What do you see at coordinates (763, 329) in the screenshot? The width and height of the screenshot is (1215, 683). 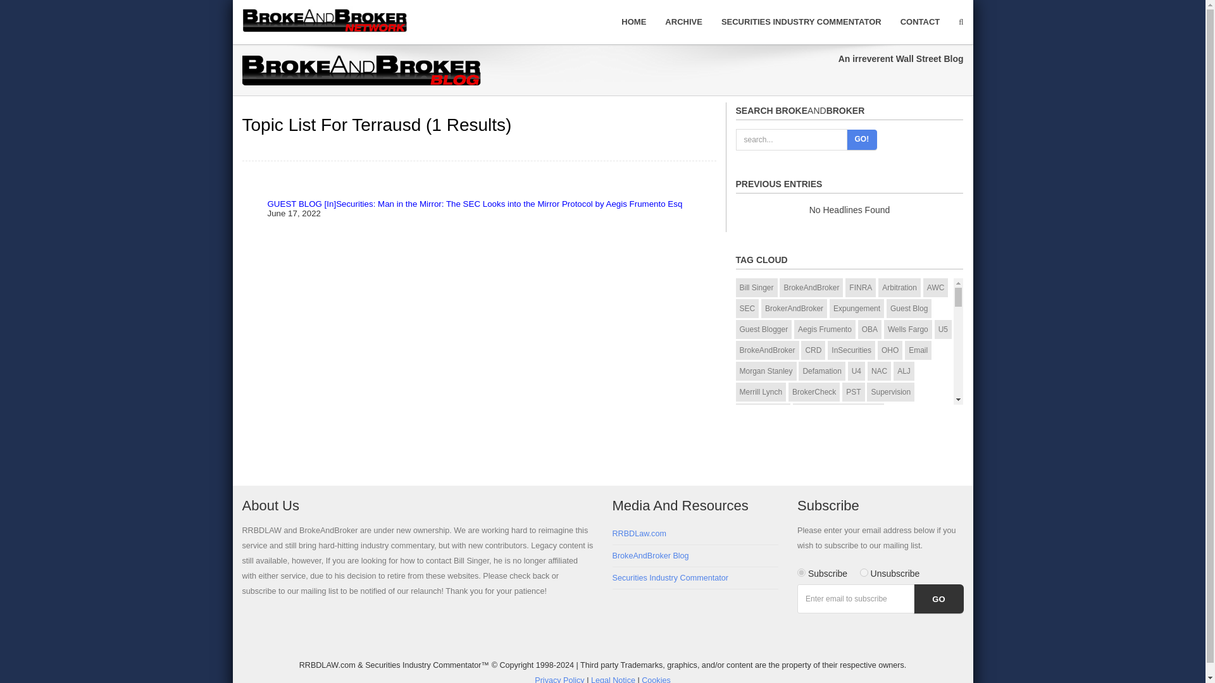 I see `Guest Blogger` at bounding box center [763, 329].